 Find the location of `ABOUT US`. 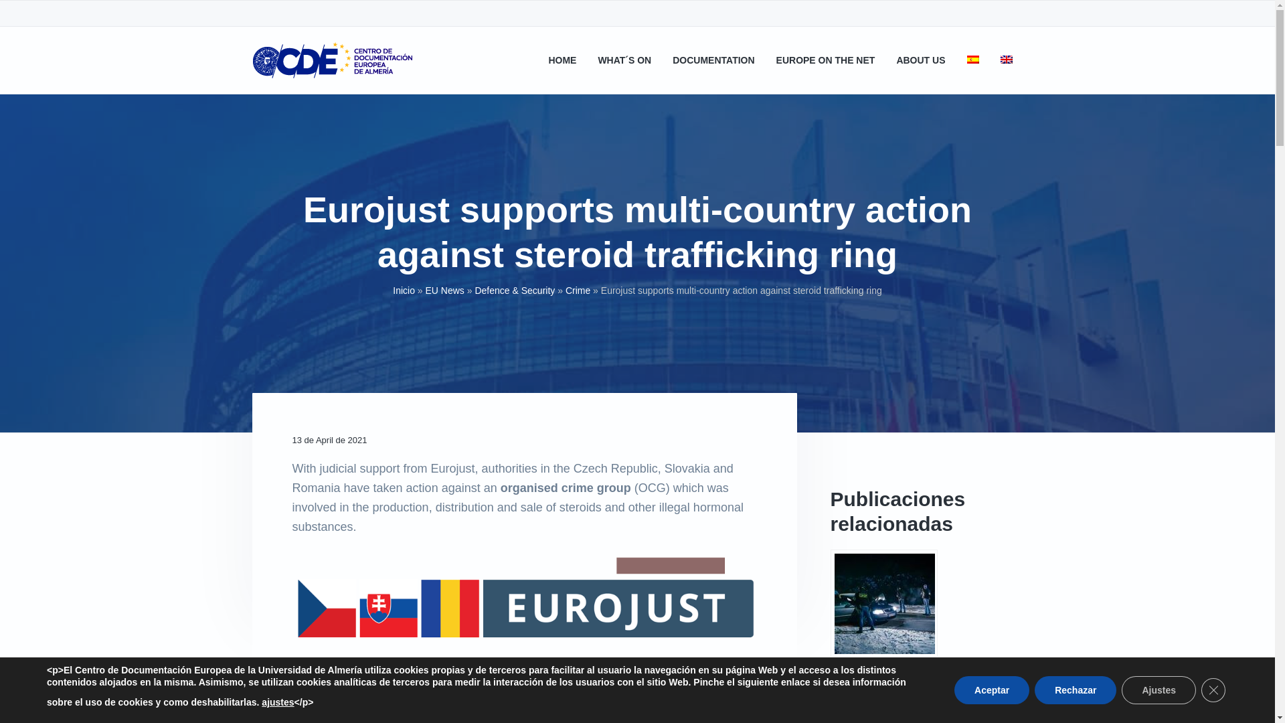

ABOUT US is located at coordinates (920, 60).